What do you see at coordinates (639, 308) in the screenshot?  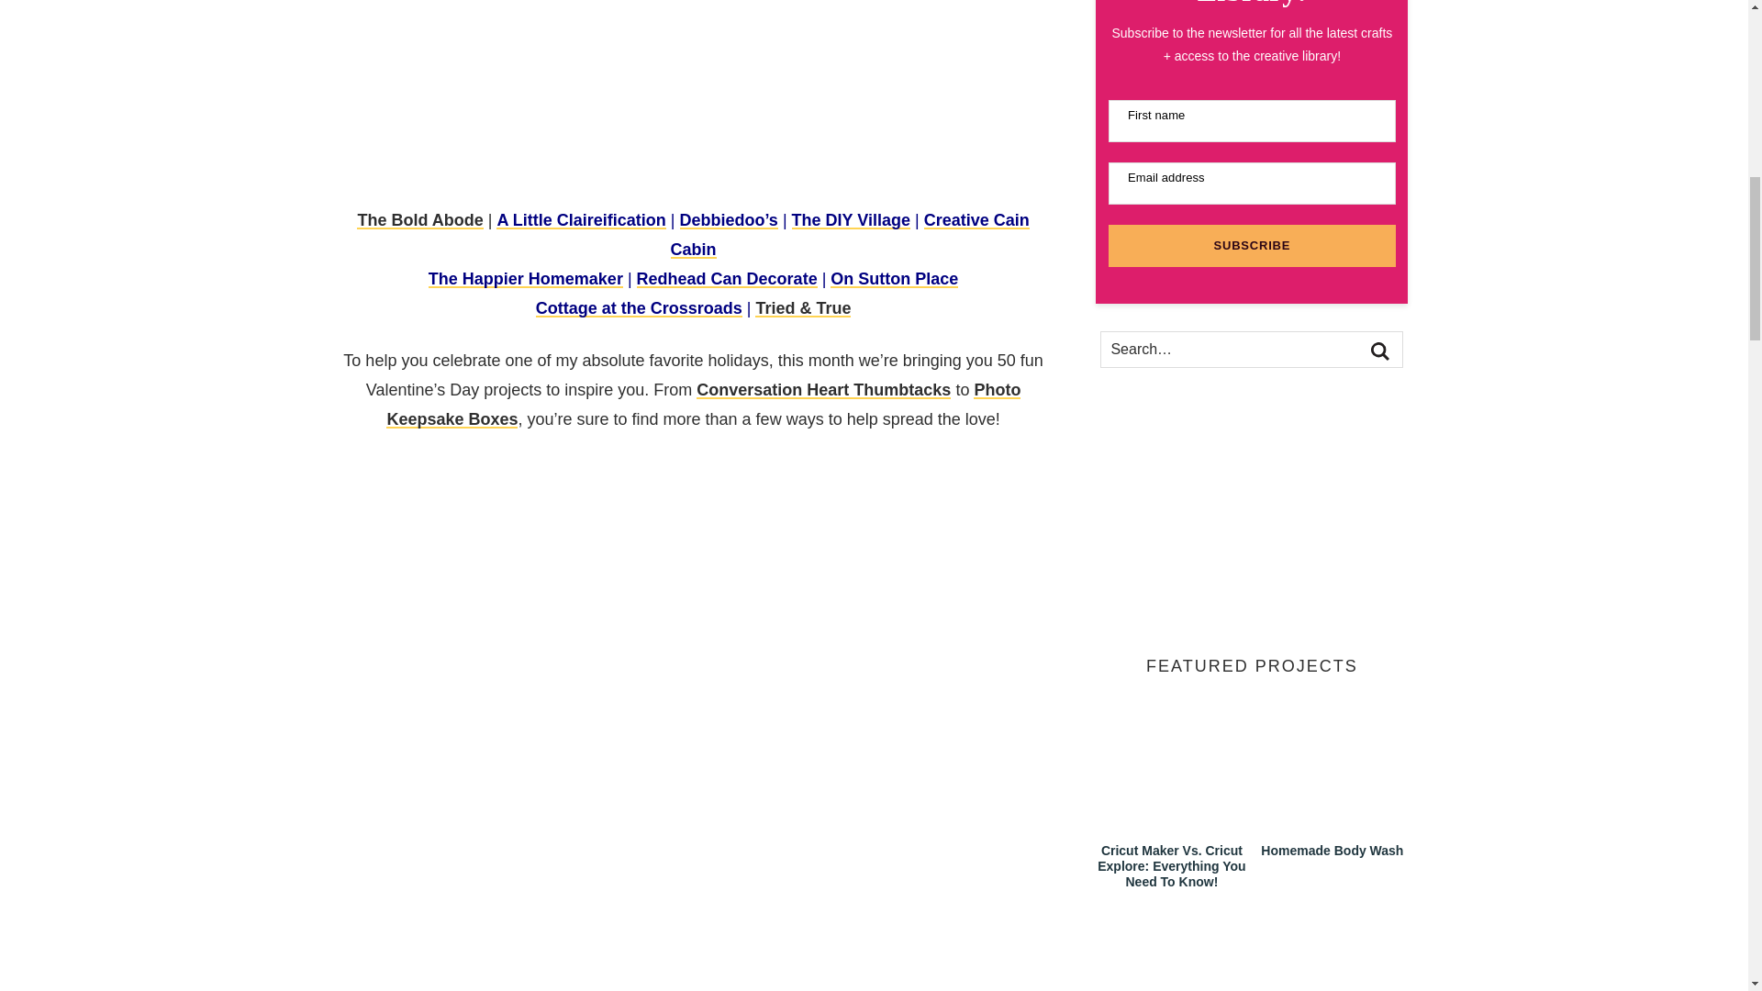 I see `Cottage At The Crossroads` at bounding box center [639, 308].